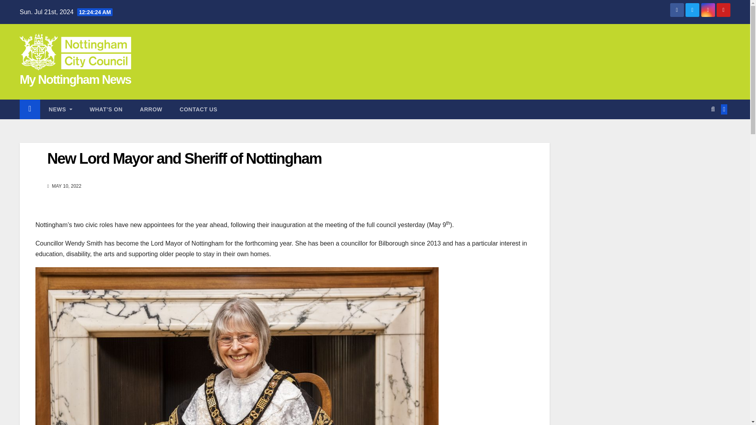  What do you see at coordinates (60, 109) in the screenshot?
I see `News` at bounding box center [60, 109].